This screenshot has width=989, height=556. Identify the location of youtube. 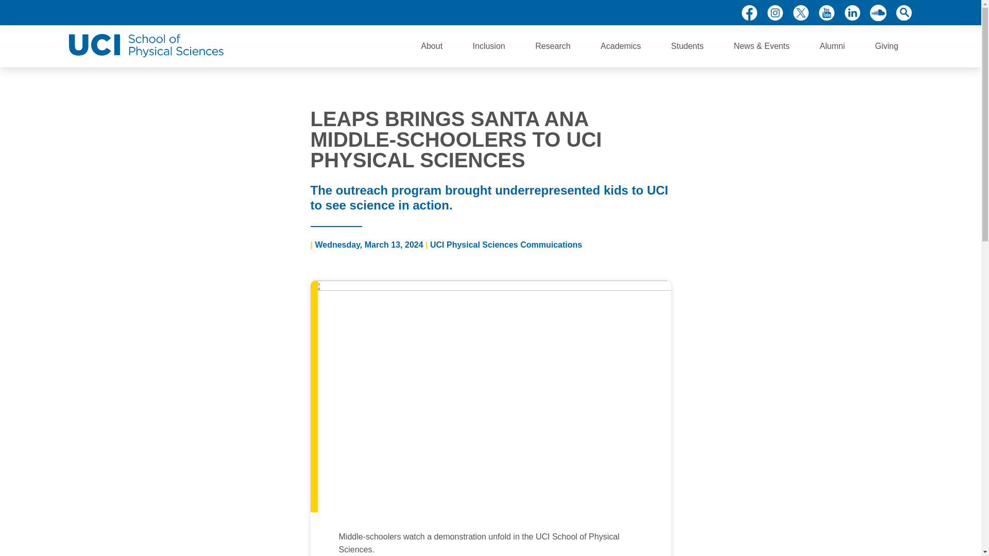
(826, 12).